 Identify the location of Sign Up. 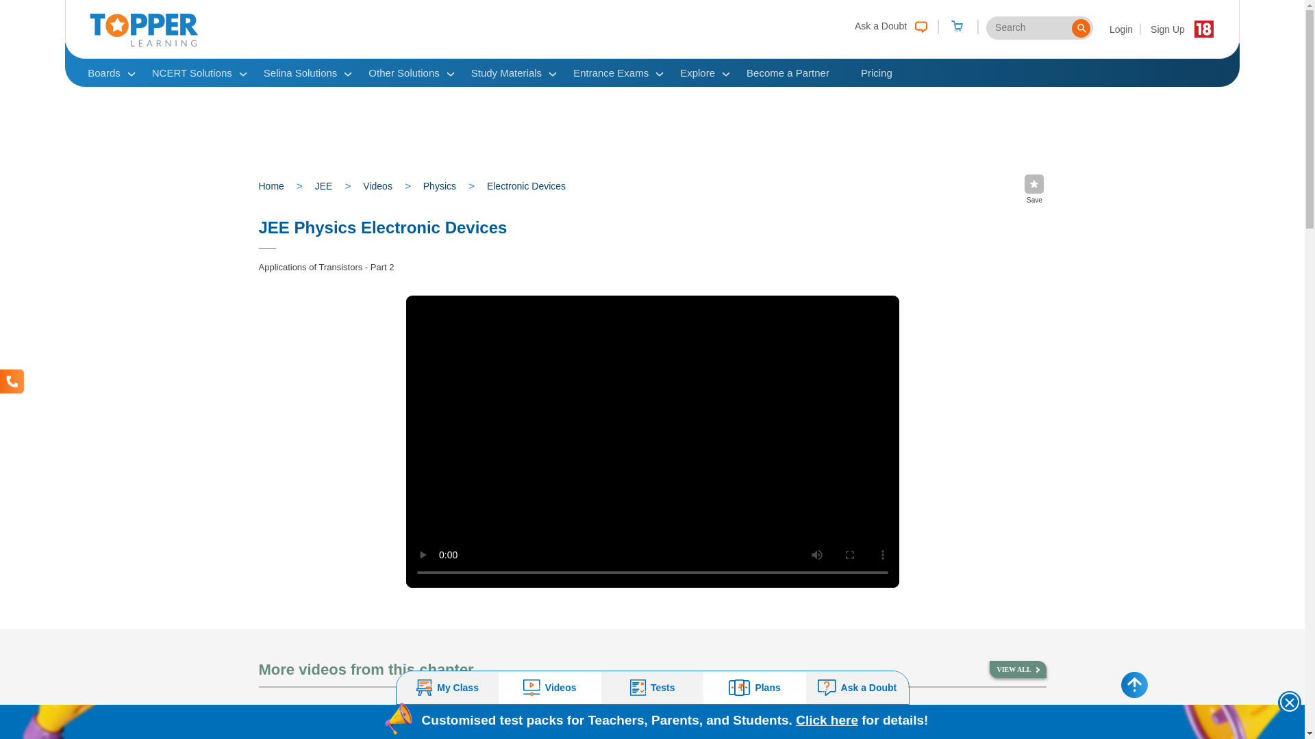
(1167, 29).